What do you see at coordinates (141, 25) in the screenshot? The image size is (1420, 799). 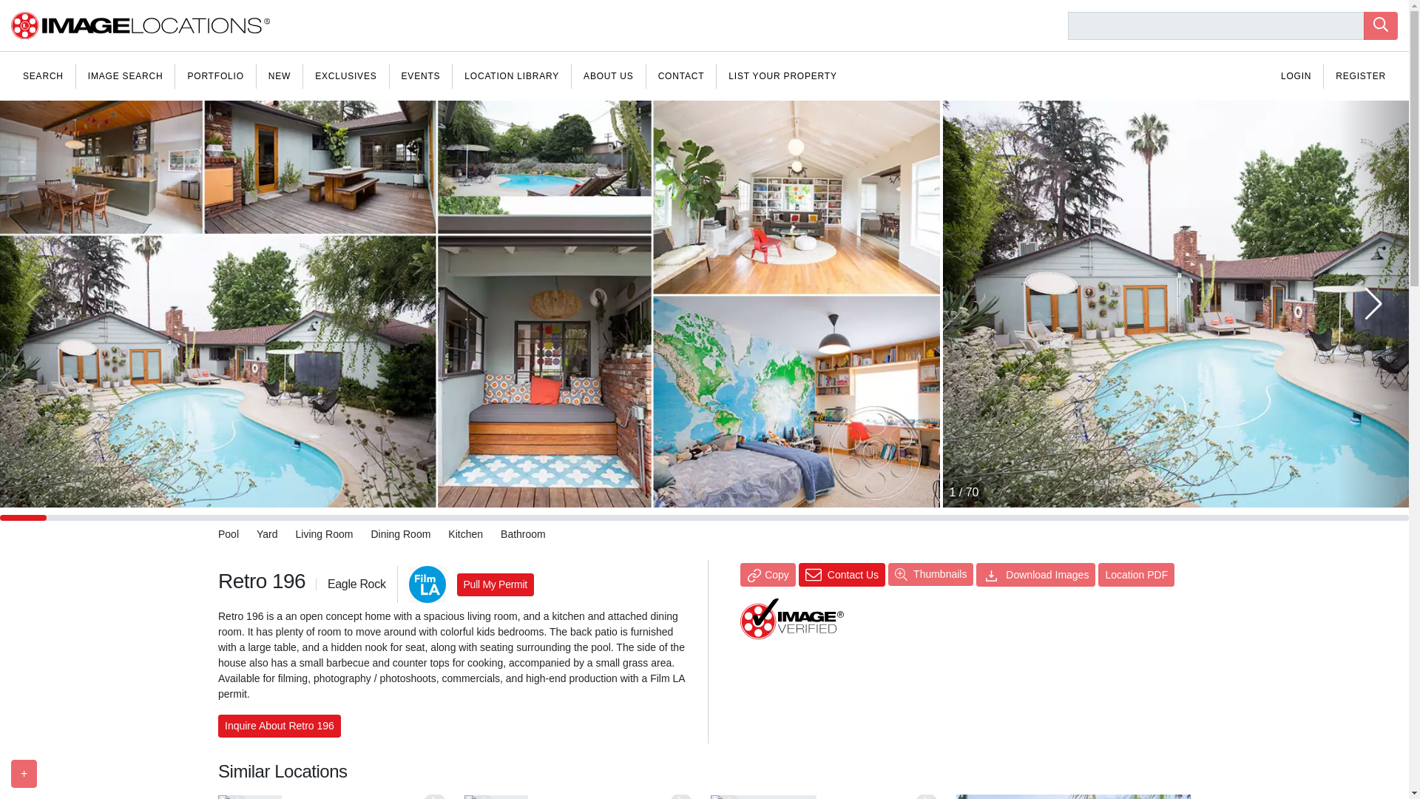 I see `Image Locations Logo` at bounding box center [141, 25].